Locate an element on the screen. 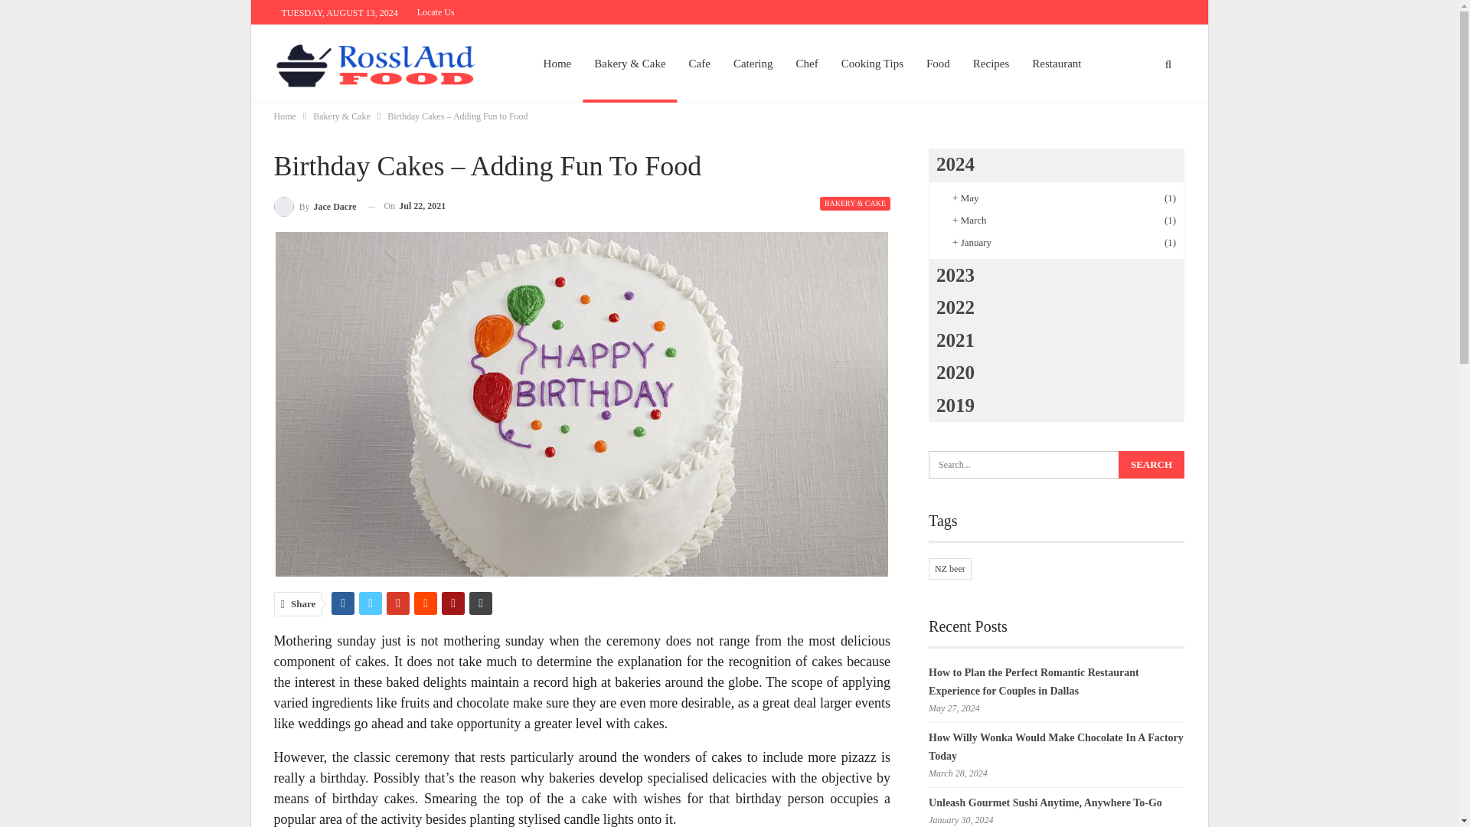 This screenshot has height=827, width=1470. Browse Author Articles is located at coordinates (315, 205).